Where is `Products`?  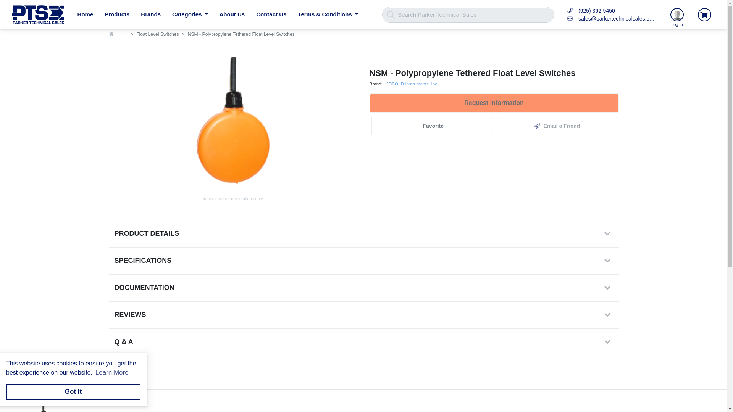
Products is located at coordinates (117, 14).